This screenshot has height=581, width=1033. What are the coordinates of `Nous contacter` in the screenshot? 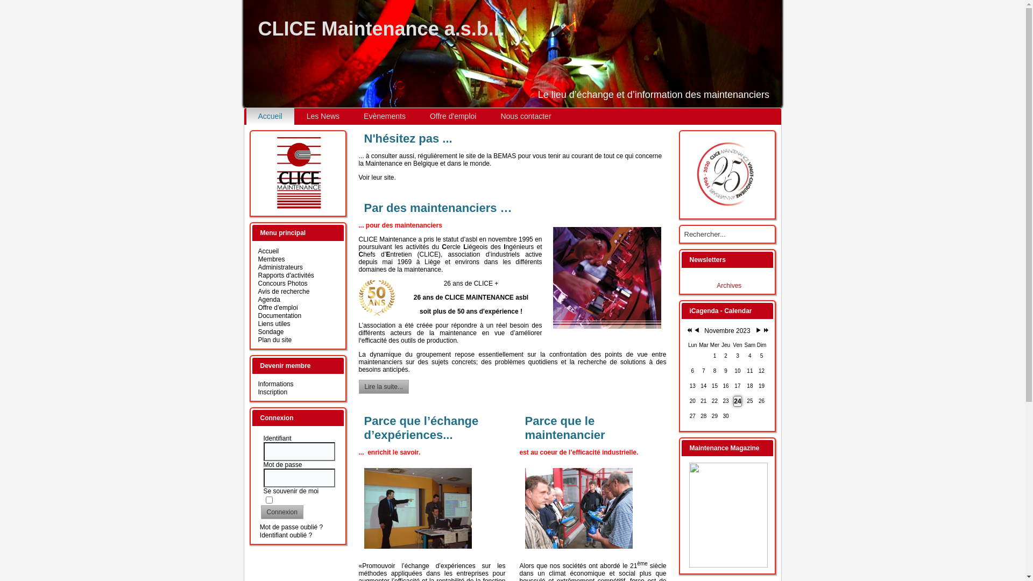 It's located at (526, 116).